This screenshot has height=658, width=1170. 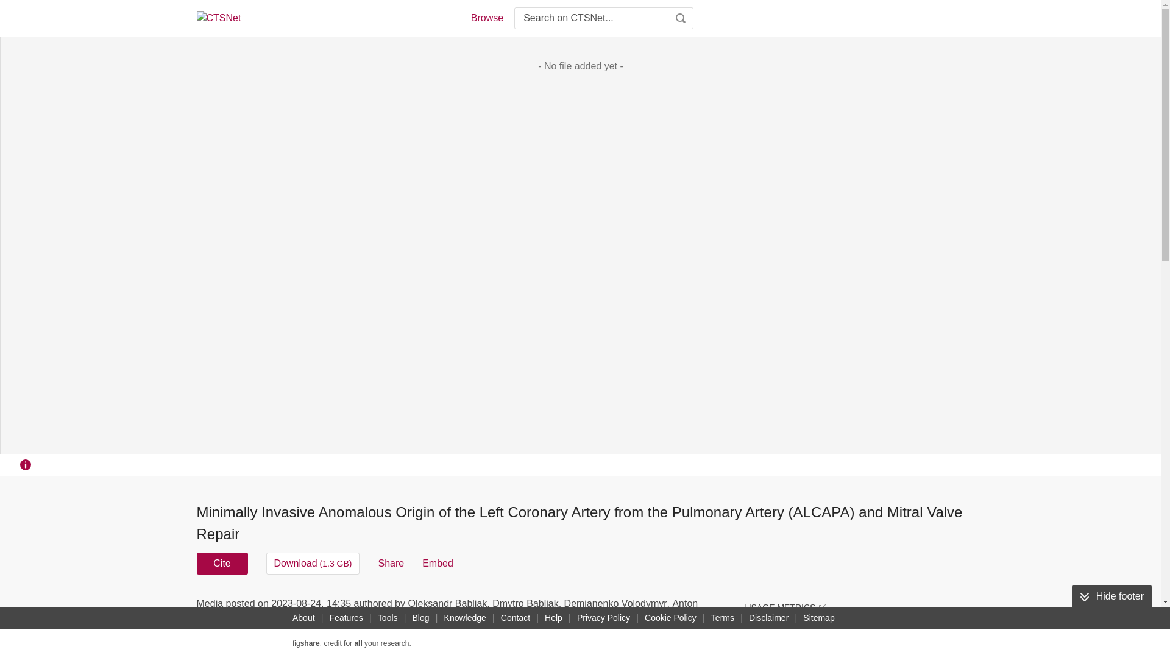 What do you see at coordinates (1111, 596) in the screenshot?
I see `Hide footer` at bounding box center [1111, 596].